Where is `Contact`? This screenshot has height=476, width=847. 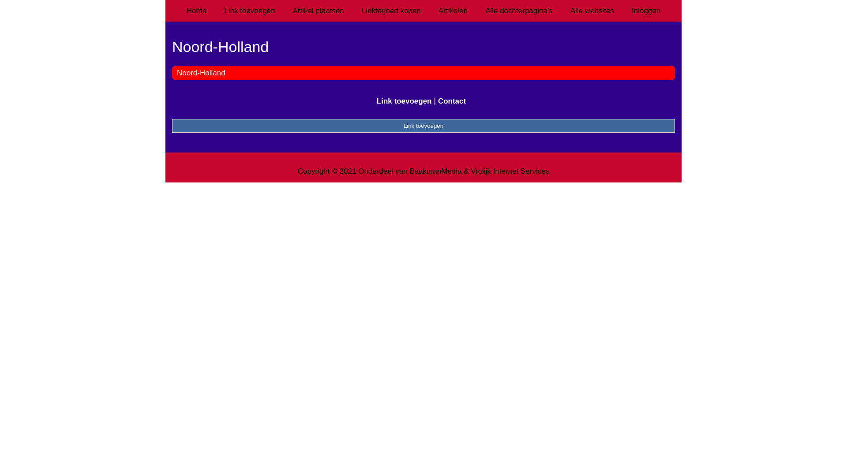
Contact is located at coordinates (452, 101).